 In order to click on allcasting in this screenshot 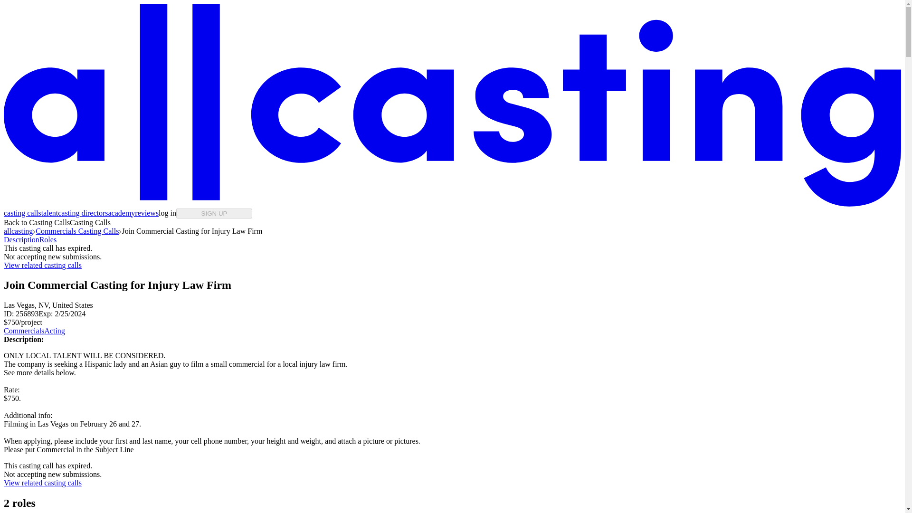, I will do `click(18, 231)`.